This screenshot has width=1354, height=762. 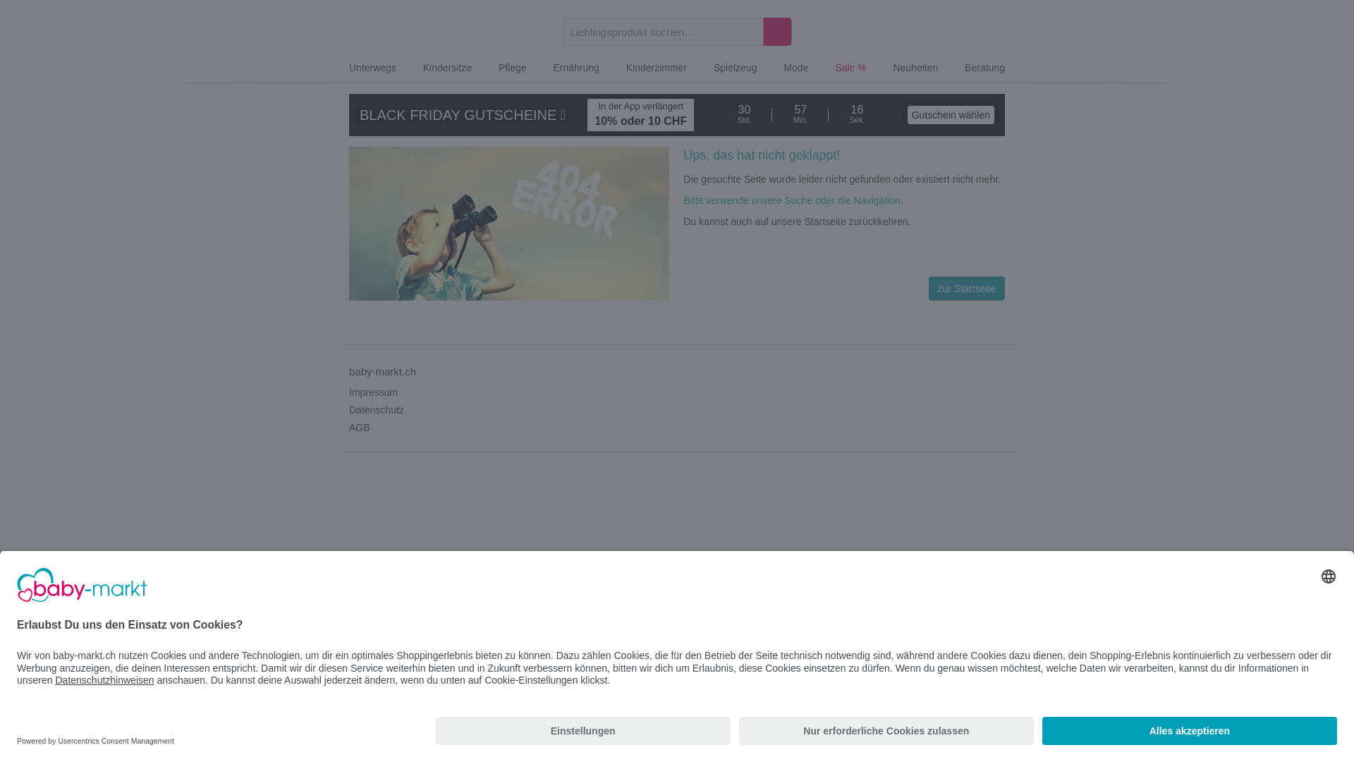 I want to click on Impressum, so click(x=374, y=392).